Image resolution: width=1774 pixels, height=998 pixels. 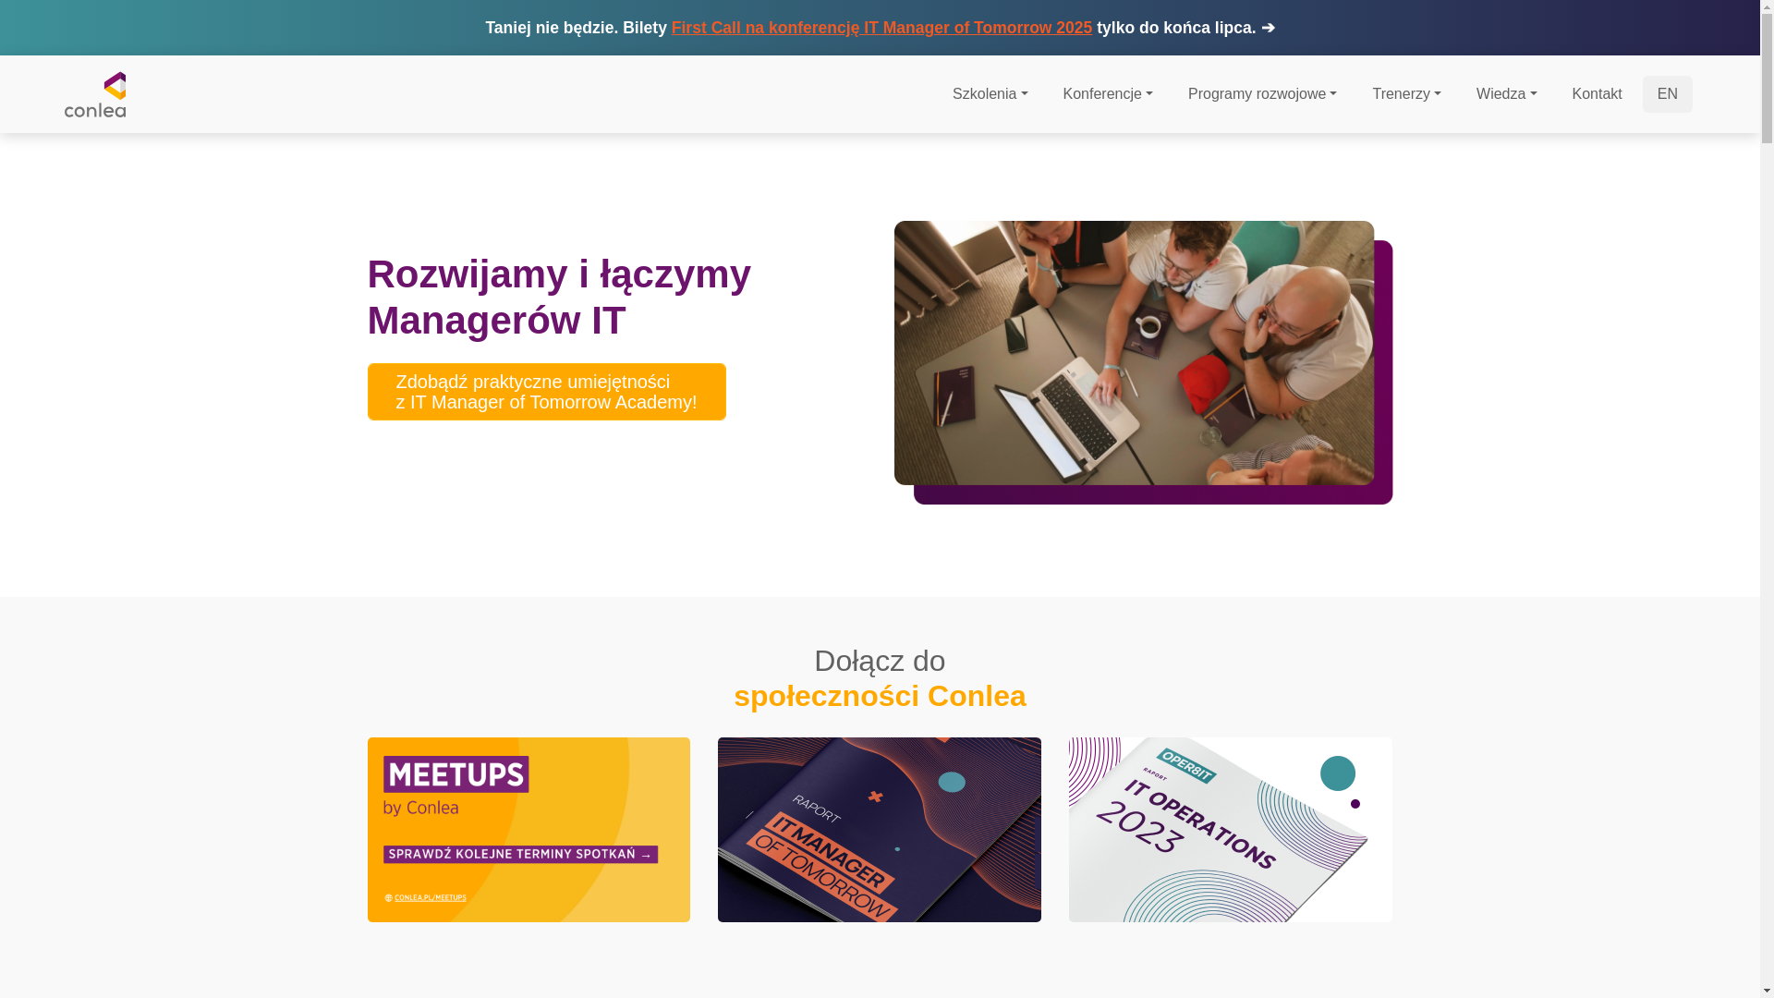 What do you see at coordinates (1107, 94) in the screenshot?
I see `Konferencje` at bounding box center [1107, 94].